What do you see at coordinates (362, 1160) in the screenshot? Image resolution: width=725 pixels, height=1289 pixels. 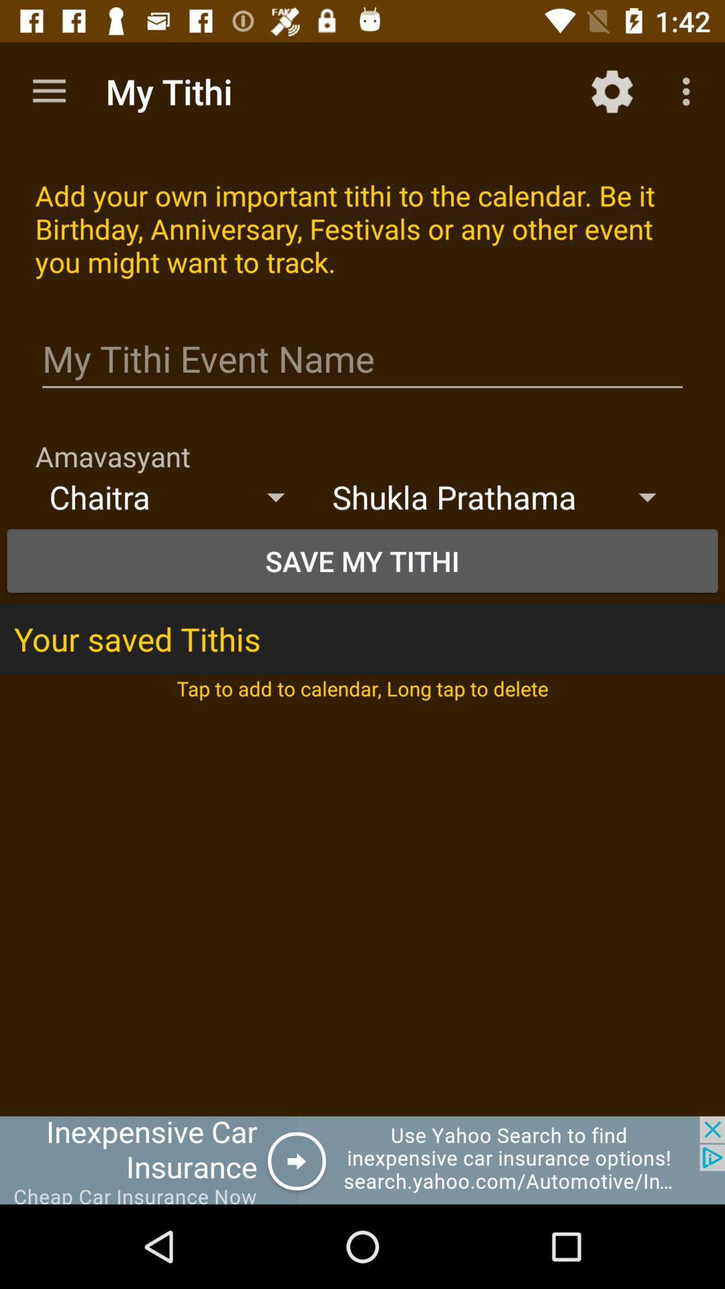 I see `insurance adds` at bounding box center [362, 1160].